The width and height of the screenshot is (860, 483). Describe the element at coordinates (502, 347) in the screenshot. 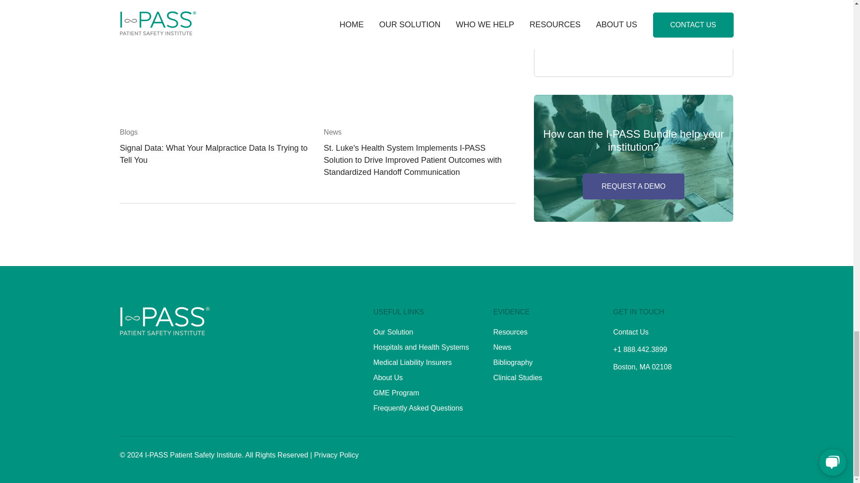

I see `News` at that location.